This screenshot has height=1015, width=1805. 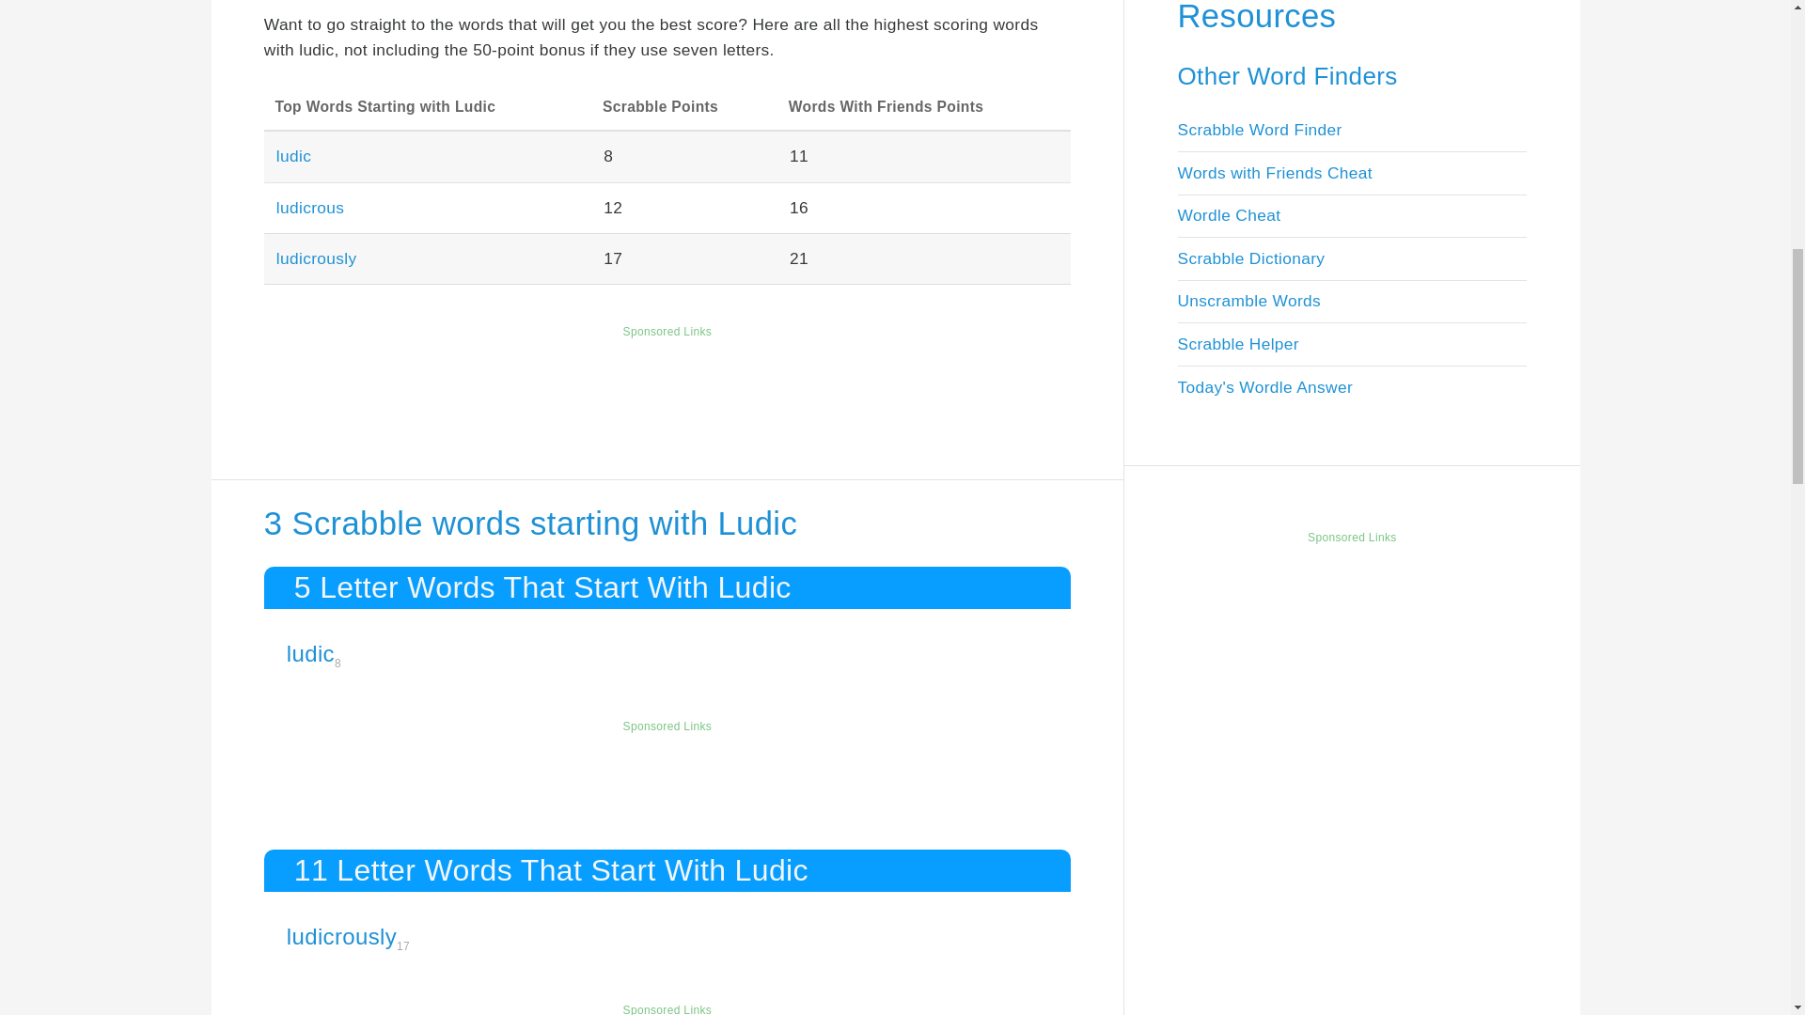 I want to click on ludicrous, so click(x=310, y=207).